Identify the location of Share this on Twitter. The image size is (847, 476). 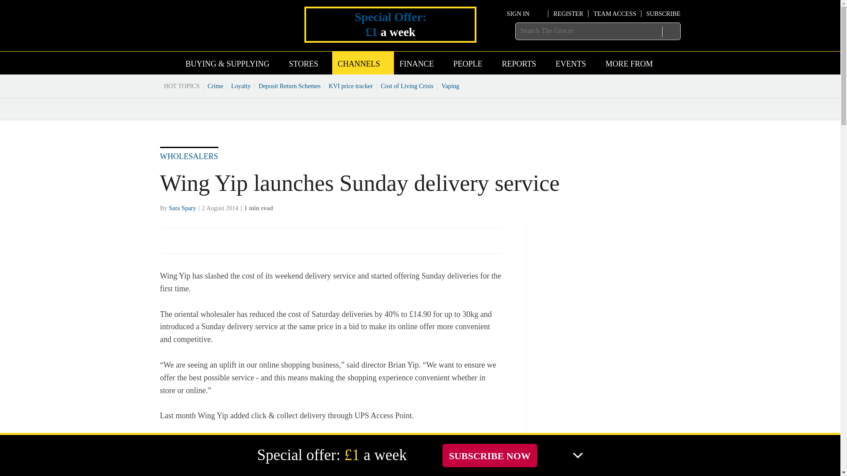
(187, 240).